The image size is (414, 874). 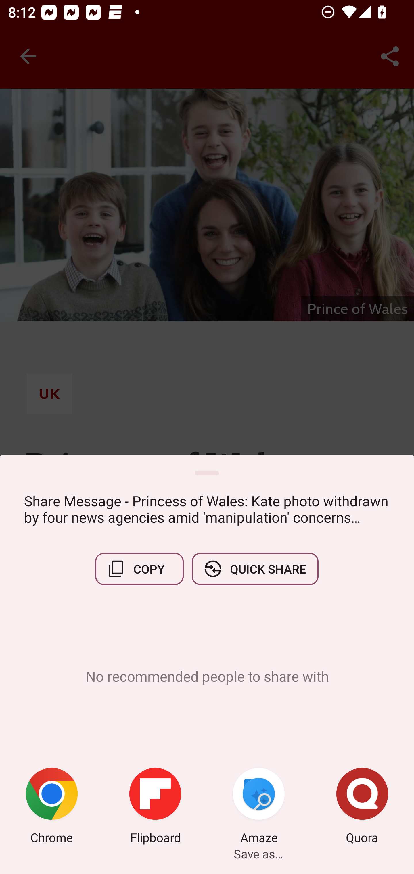 What do you see at coordinates (259, 807) in the screenshot?
I see `Amaze Save as…` at bounding box center [259, 807].